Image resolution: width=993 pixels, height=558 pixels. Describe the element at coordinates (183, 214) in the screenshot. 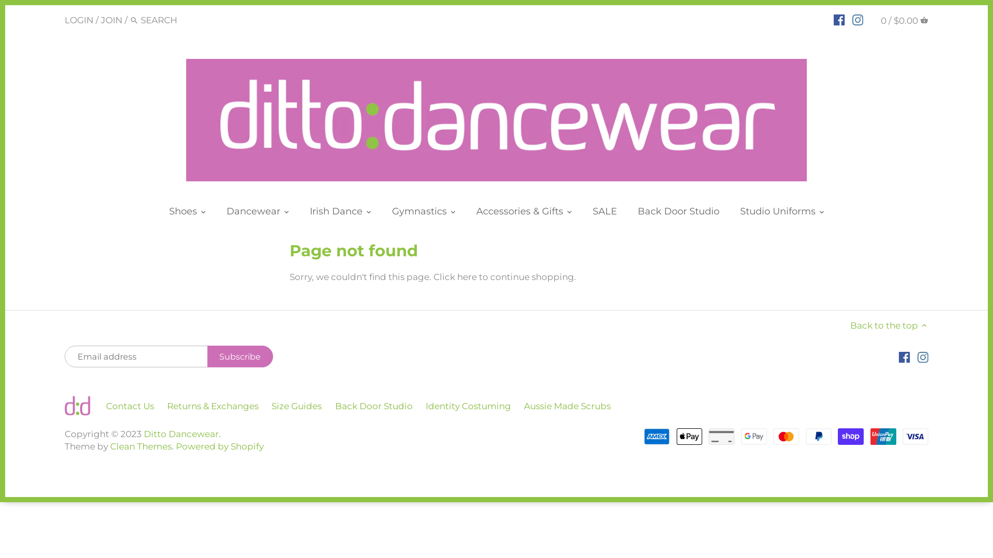

I see `Shoes` at that location.